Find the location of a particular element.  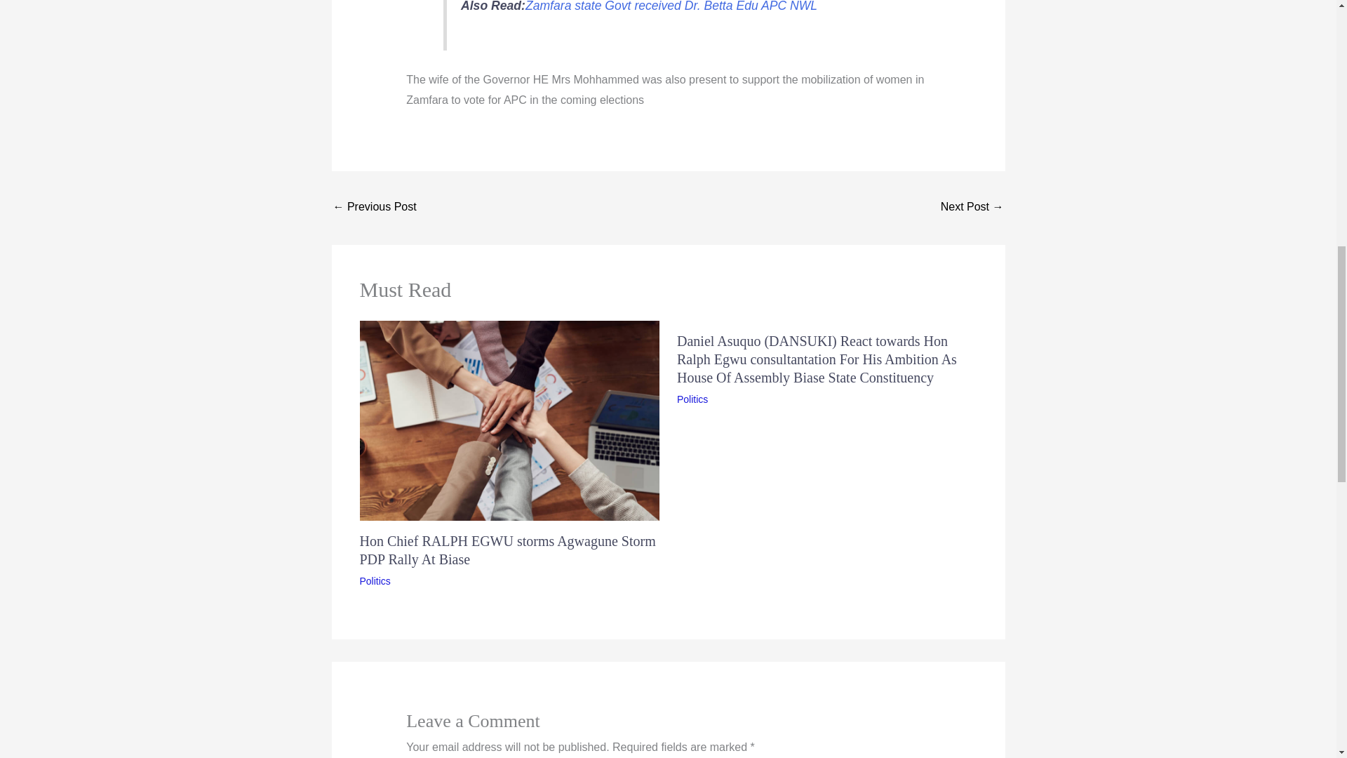

Zamfara state Govt received Dr. Betta Edu APC NWL is located at coordinates (671, 6).